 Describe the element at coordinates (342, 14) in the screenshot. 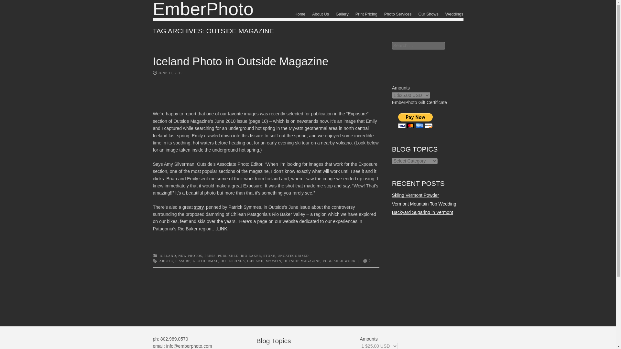

I see `Gallery` at that location.